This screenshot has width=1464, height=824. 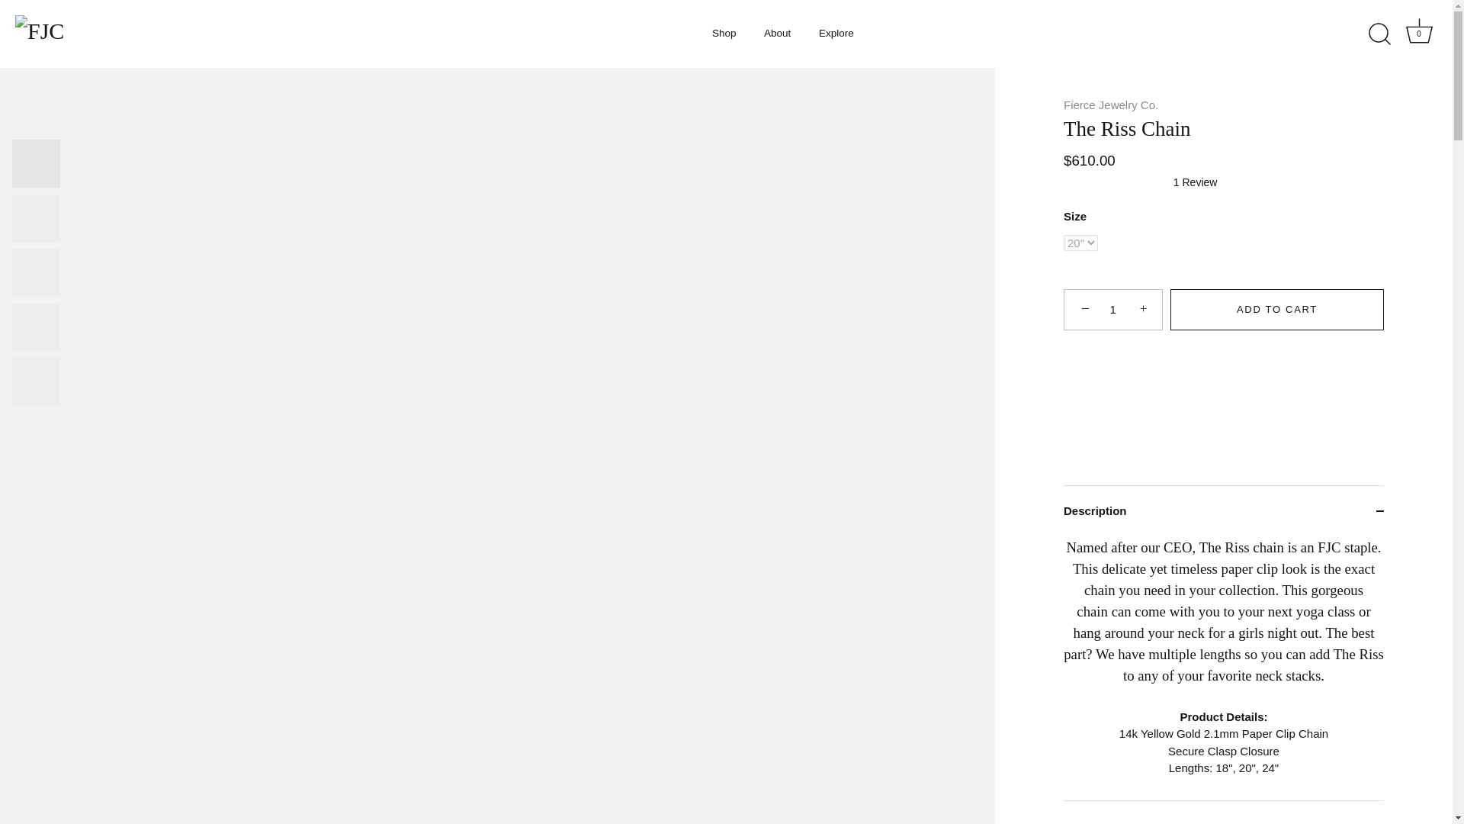 What do you see at coordinates (1419, 34) in the screenshot?
I see `About` at bounding box center [1419, 34].